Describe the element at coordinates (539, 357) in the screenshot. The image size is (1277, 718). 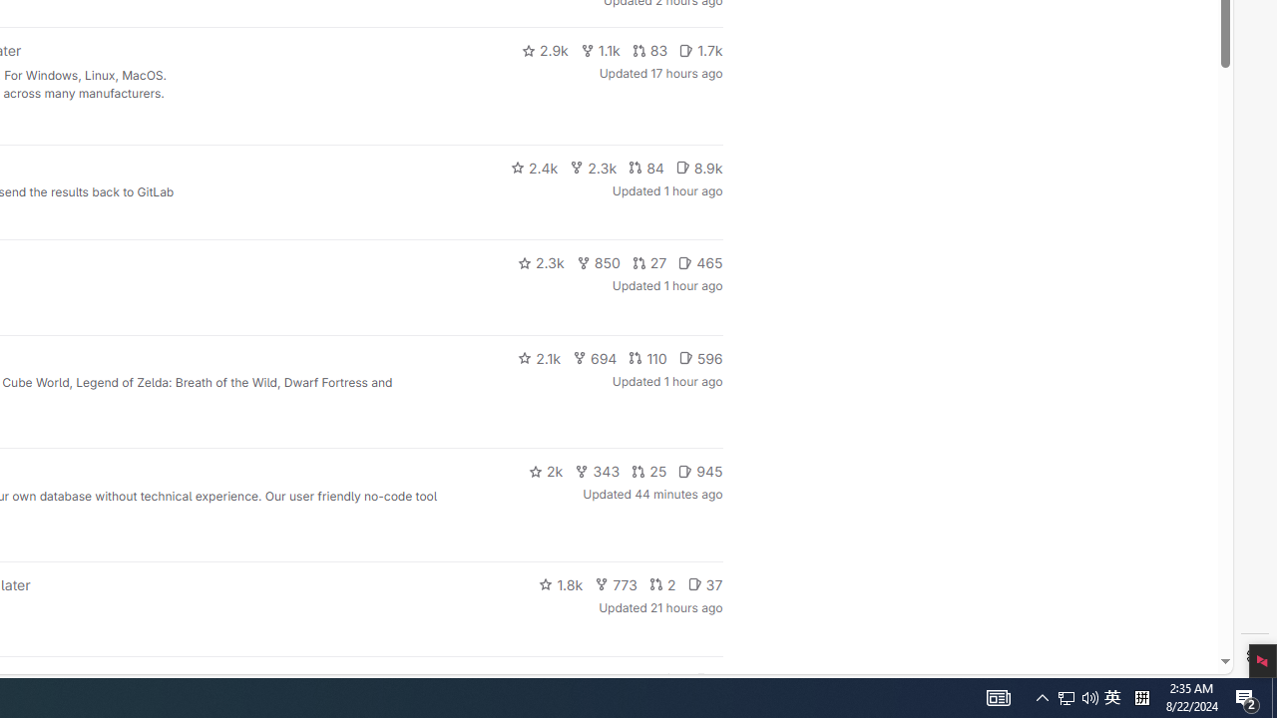
I see `2.1k` at that location.